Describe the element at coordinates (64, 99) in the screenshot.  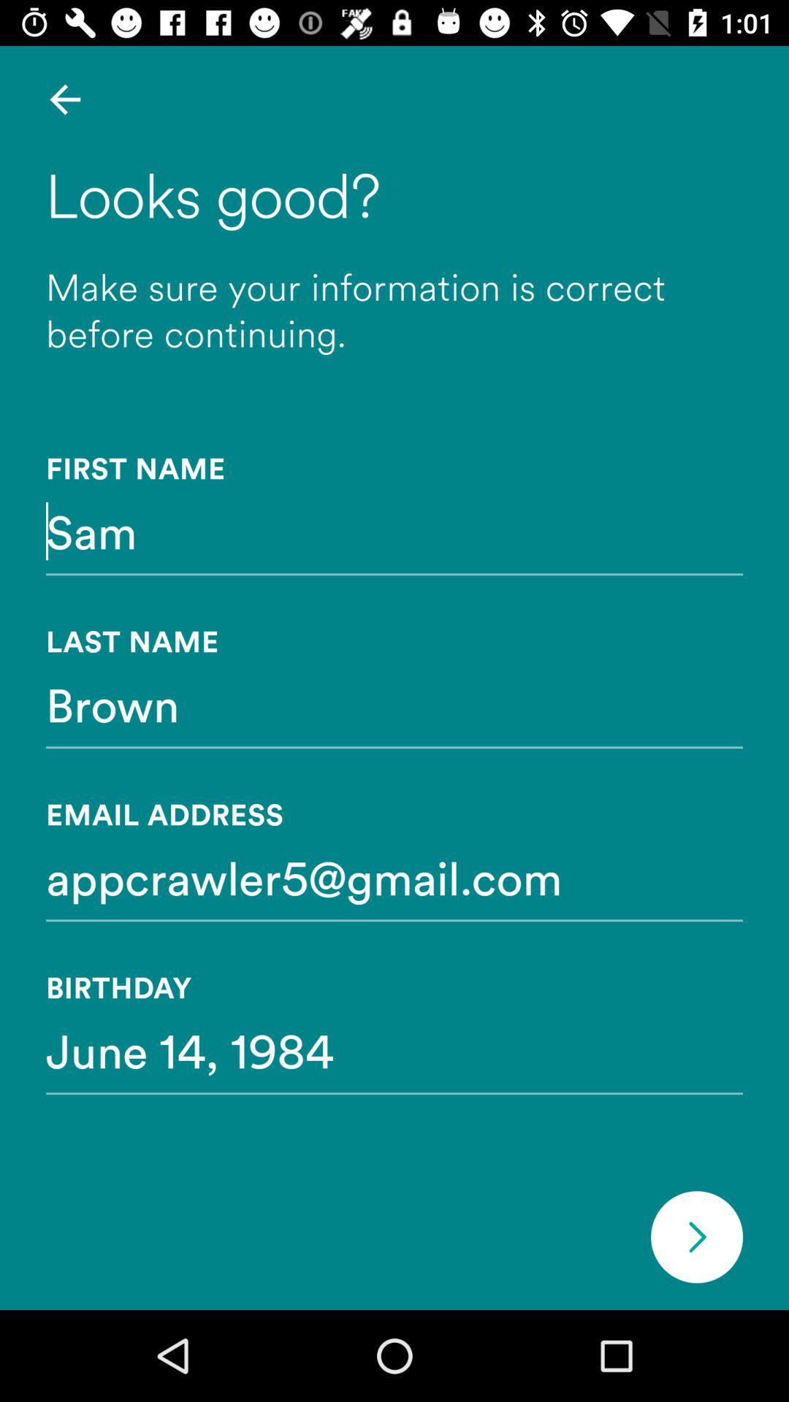
I see `open item above the looks good? item` at that location.